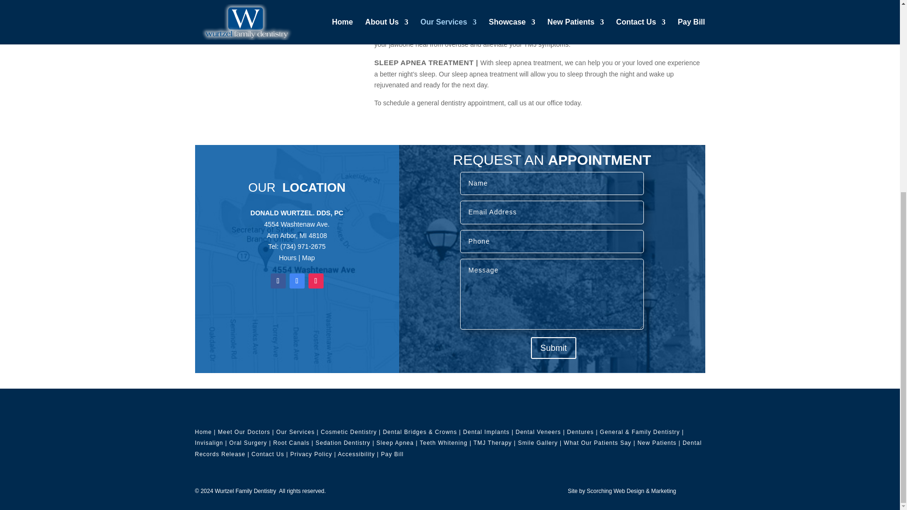 The height and width of the screenshot is (510, 907). What do you see at coordinates (297, 280) in the screenshot?
I see `Follow on Google` at bounding box center [297, 280].